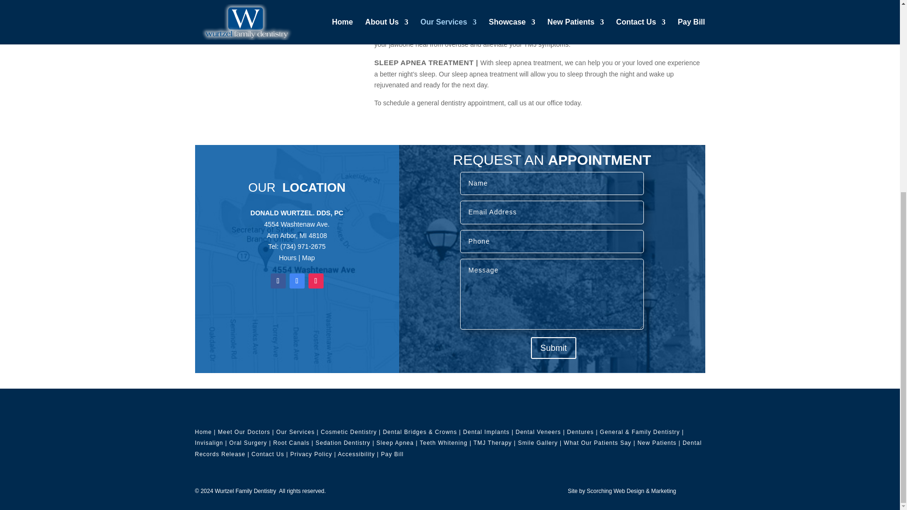 The height and width of the screenshot is (510, 907). What do you see at coordinates (297, 280) in the screenshot?
I see `Follow on Google` at bounding box center [297, 280].